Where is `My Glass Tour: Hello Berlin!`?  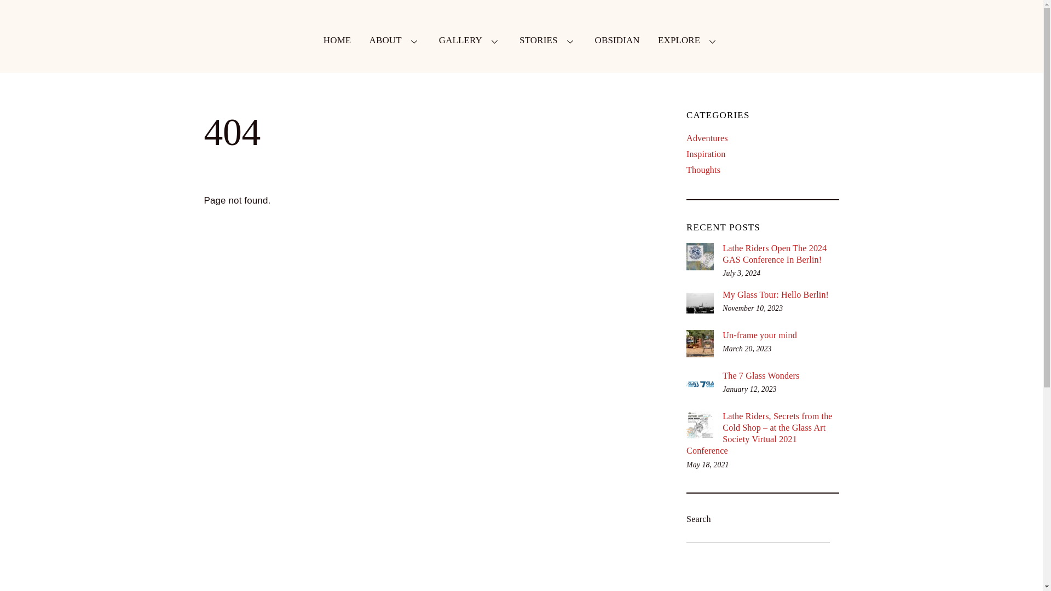 My Glass Tour: Hello Berlin! is located at coordinates (521, 40).